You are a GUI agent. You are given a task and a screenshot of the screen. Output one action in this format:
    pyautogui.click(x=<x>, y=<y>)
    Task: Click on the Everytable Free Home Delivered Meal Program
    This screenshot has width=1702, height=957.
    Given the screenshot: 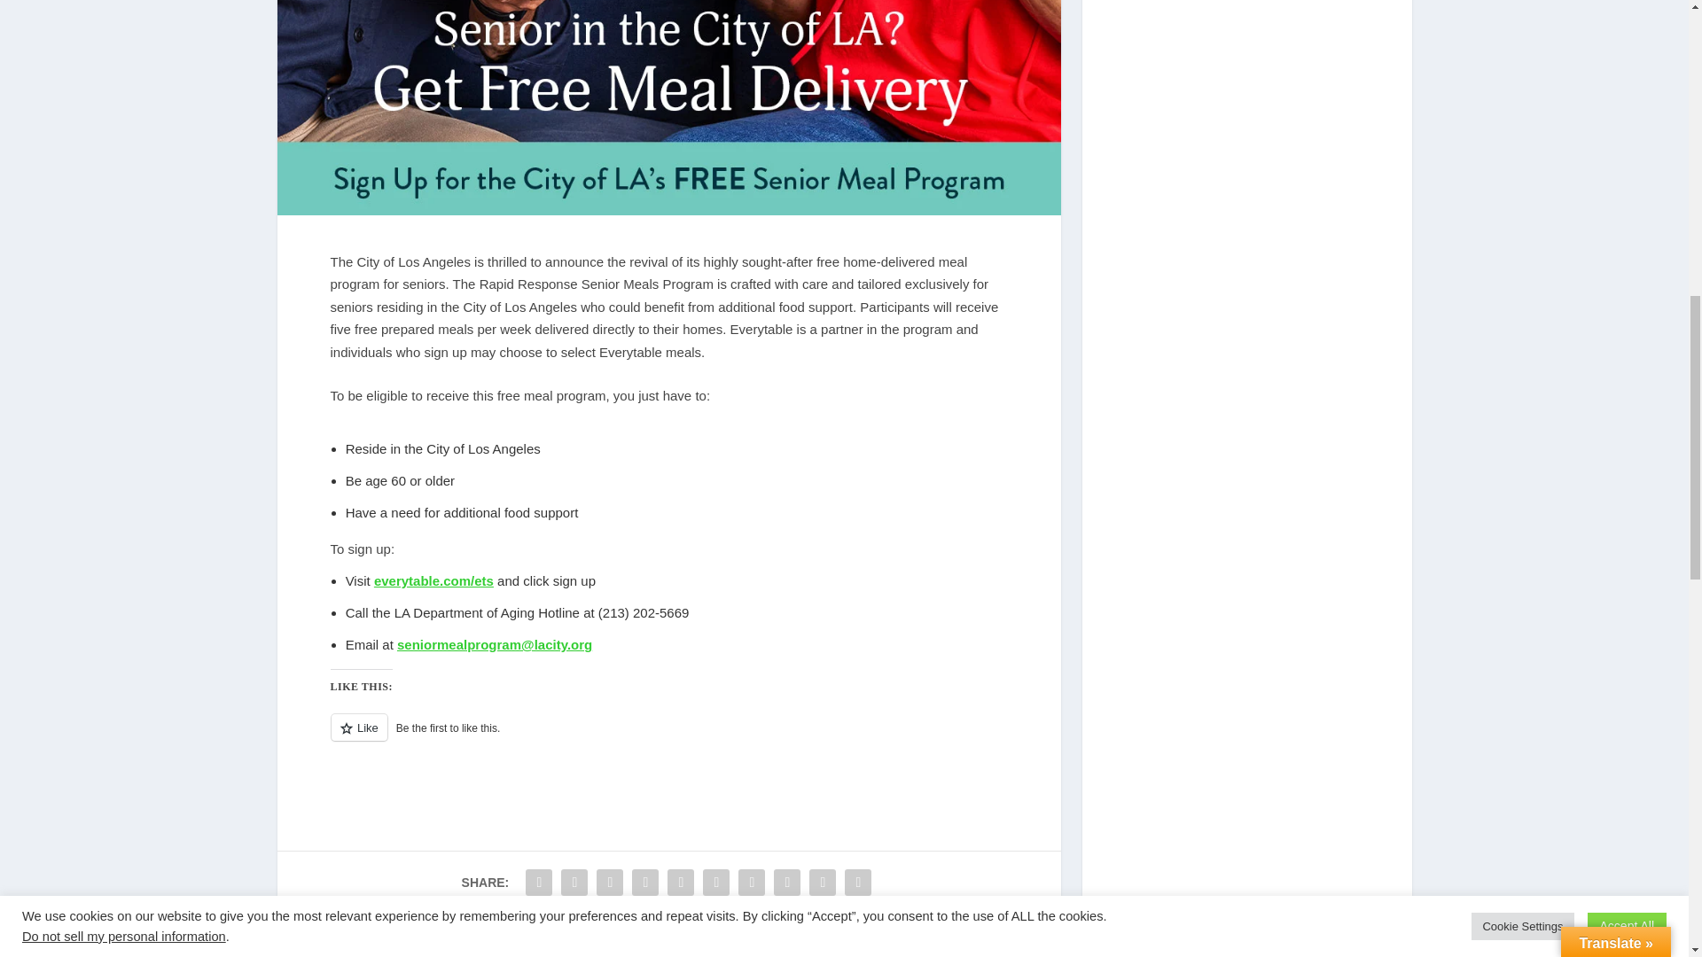 What is the action you would take?
    pyautogui.click(x=668, y=108)
    